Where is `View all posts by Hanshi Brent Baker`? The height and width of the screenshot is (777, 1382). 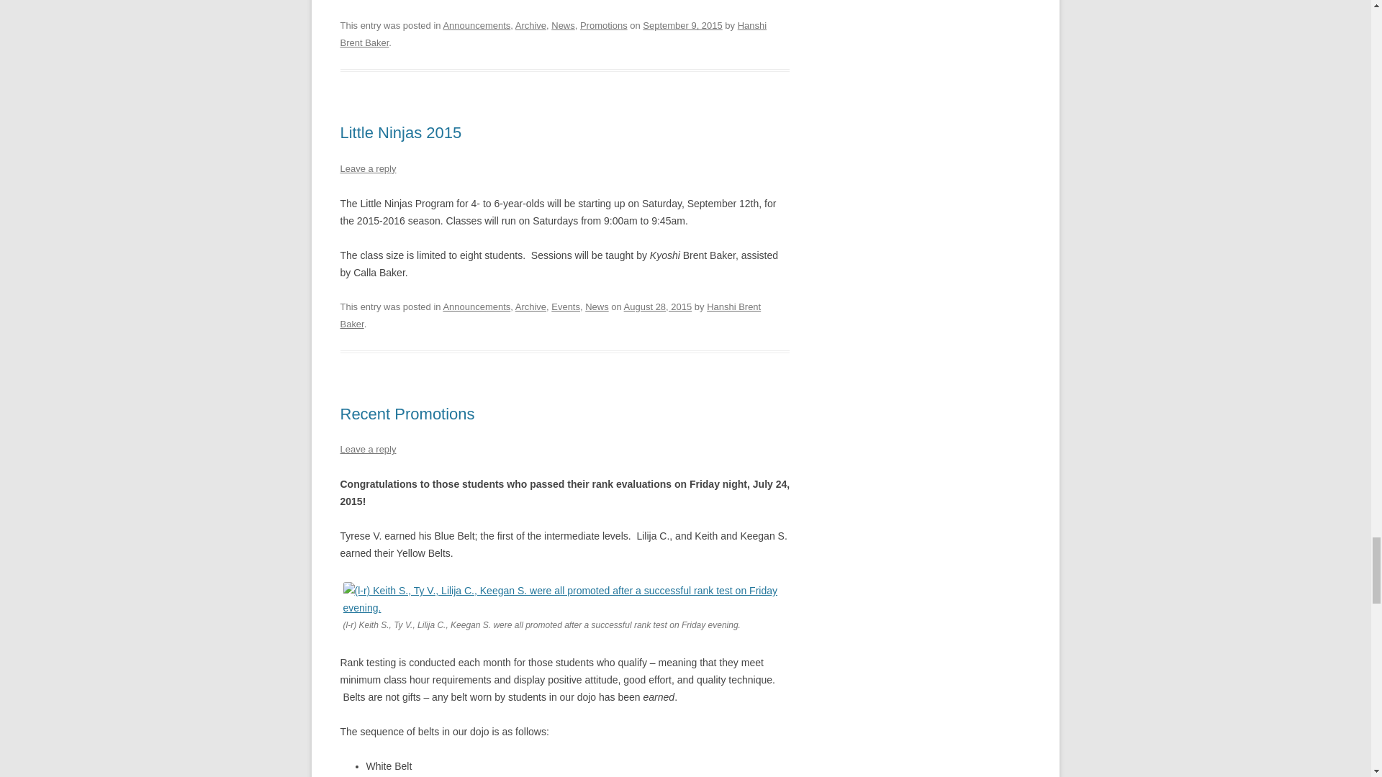
View all posts by Hanshi Brent Baker is located at coordinates (553, 34).